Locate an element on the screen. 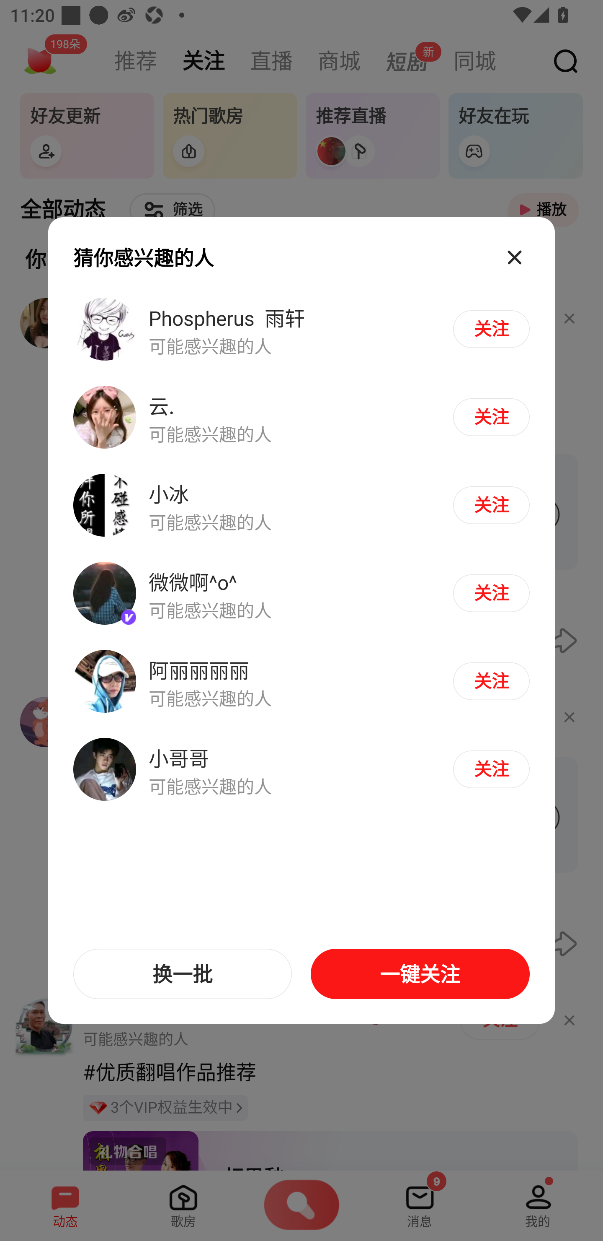  阿丽丽丽丽 可能感兴趣的人 关注 按钮 is located at coordinates (301, 681).